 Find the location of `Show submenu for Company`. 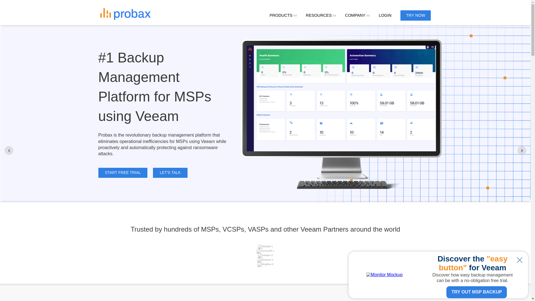

Show submenu for Company is located at coordinates (368, 15).